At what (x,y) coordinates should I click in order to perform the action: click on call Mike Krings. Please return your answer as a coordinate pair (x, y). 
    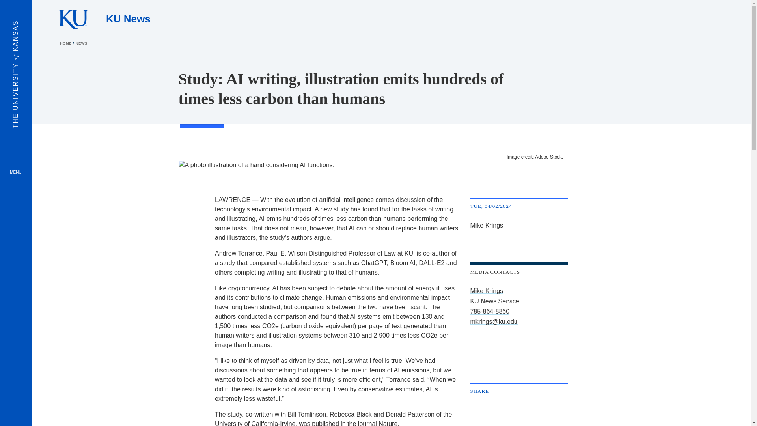
    Looking at the image, I should click on (490, 311).